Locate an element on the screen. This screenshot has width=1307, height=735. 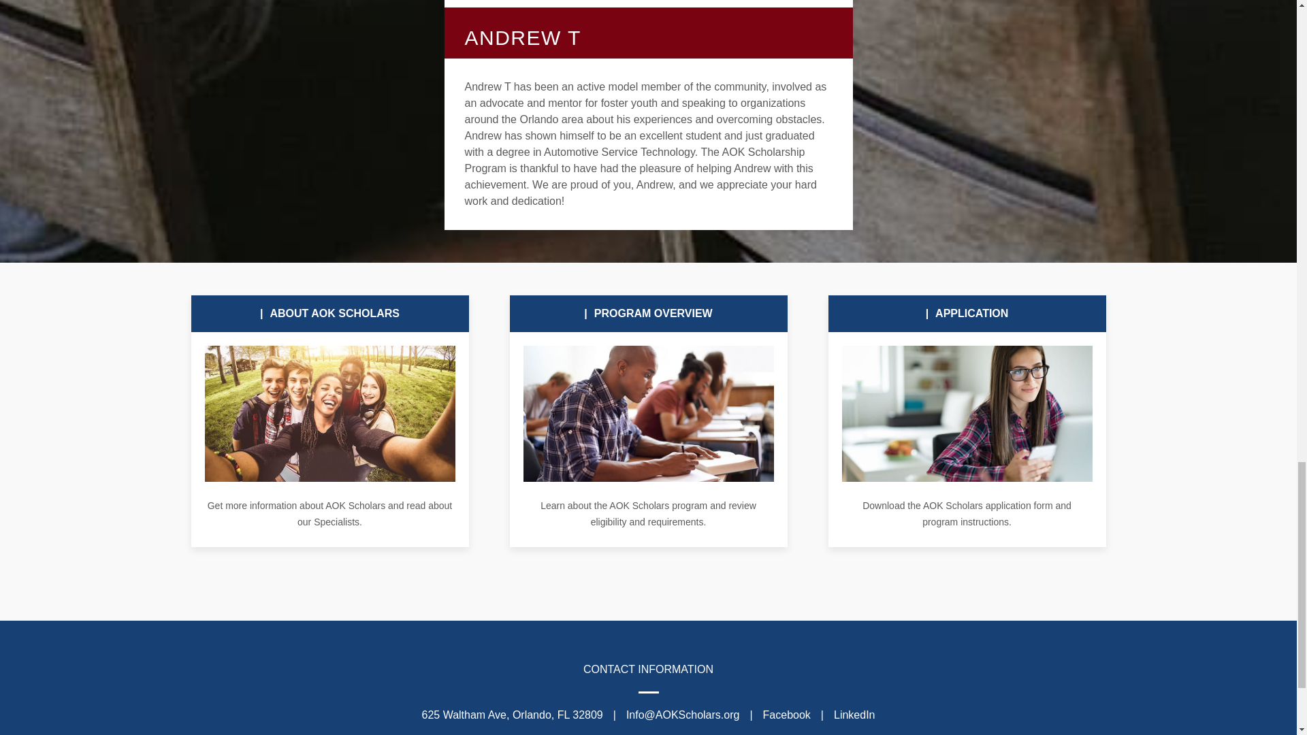
625 Waltham Ave, Orlando, FL 32809 is located at coordinates (512, 715).